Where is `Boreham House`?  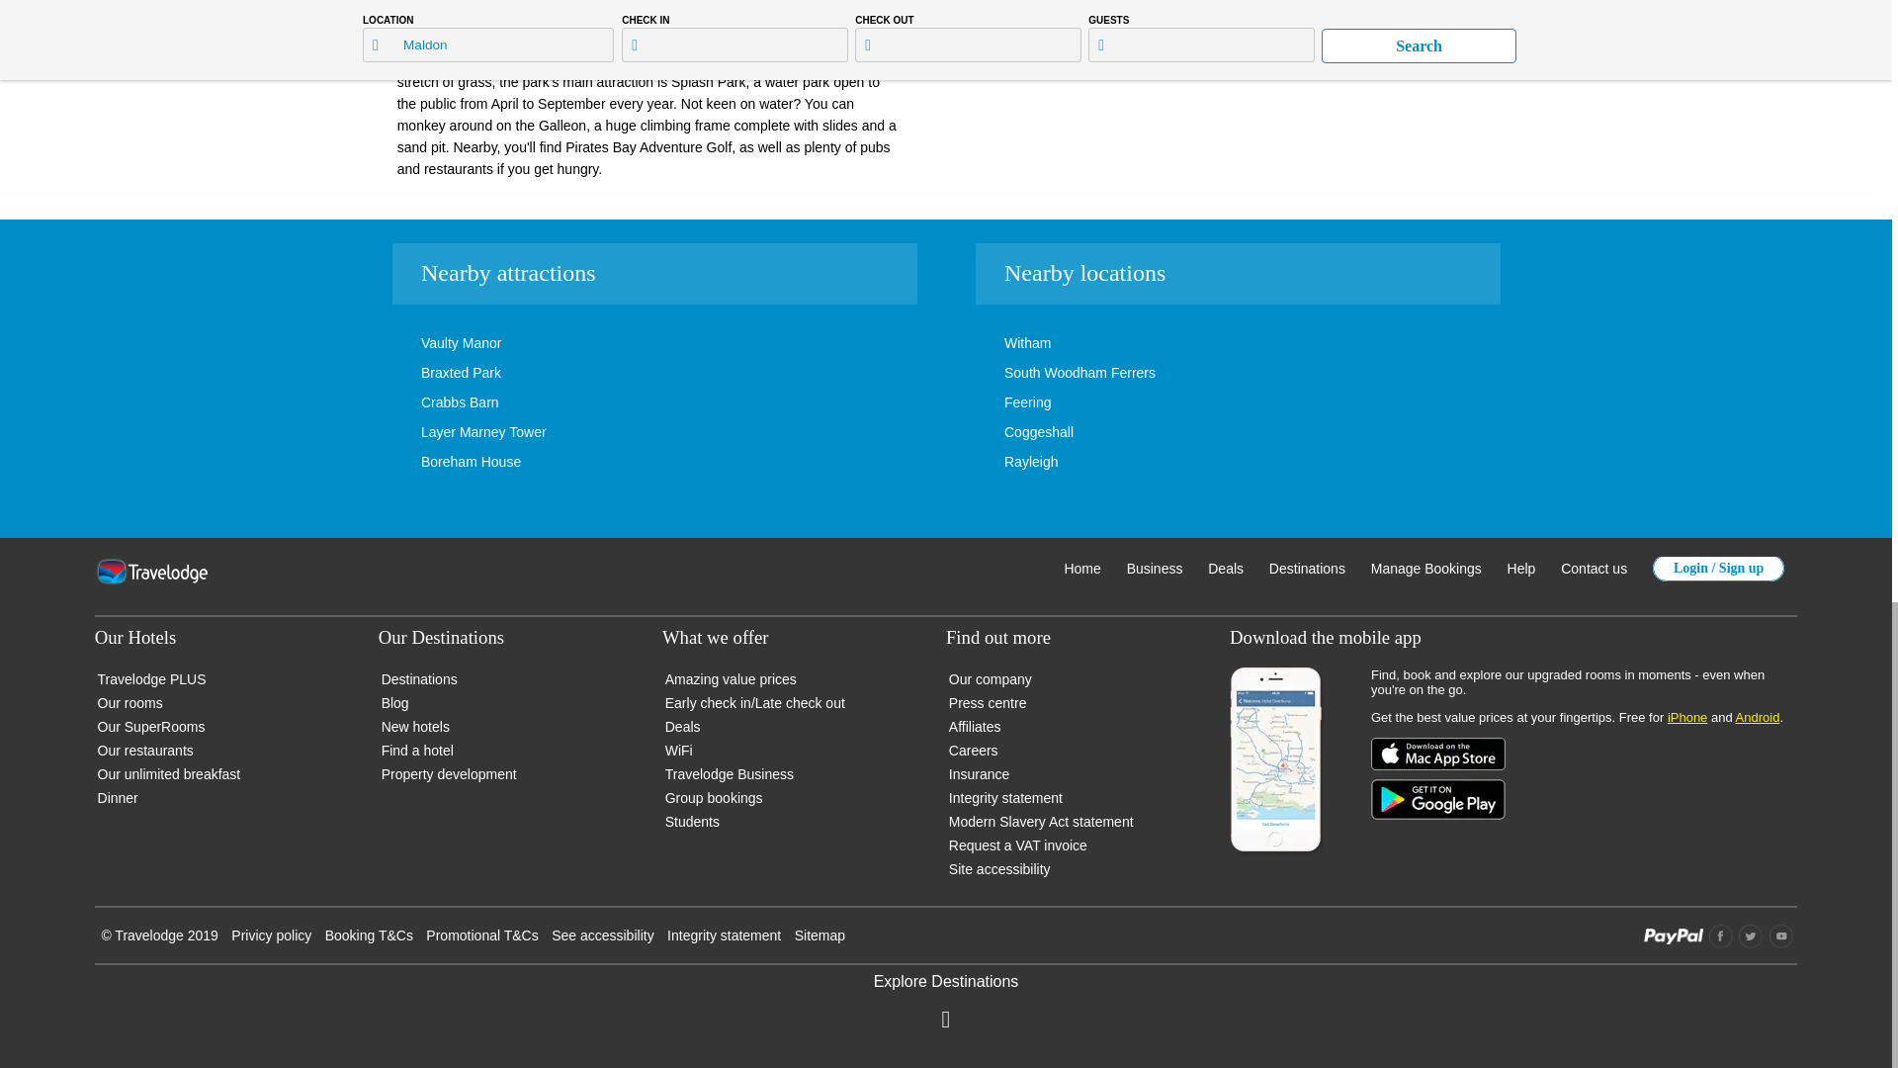 Boreham House is located at coordinates (441, 462).